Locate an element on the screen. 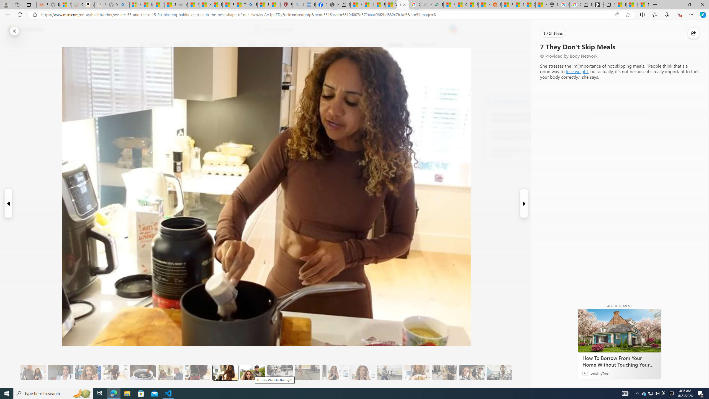 This screenshot has height=399, width=709. Open Copilot is located at coordinates (453, 29).